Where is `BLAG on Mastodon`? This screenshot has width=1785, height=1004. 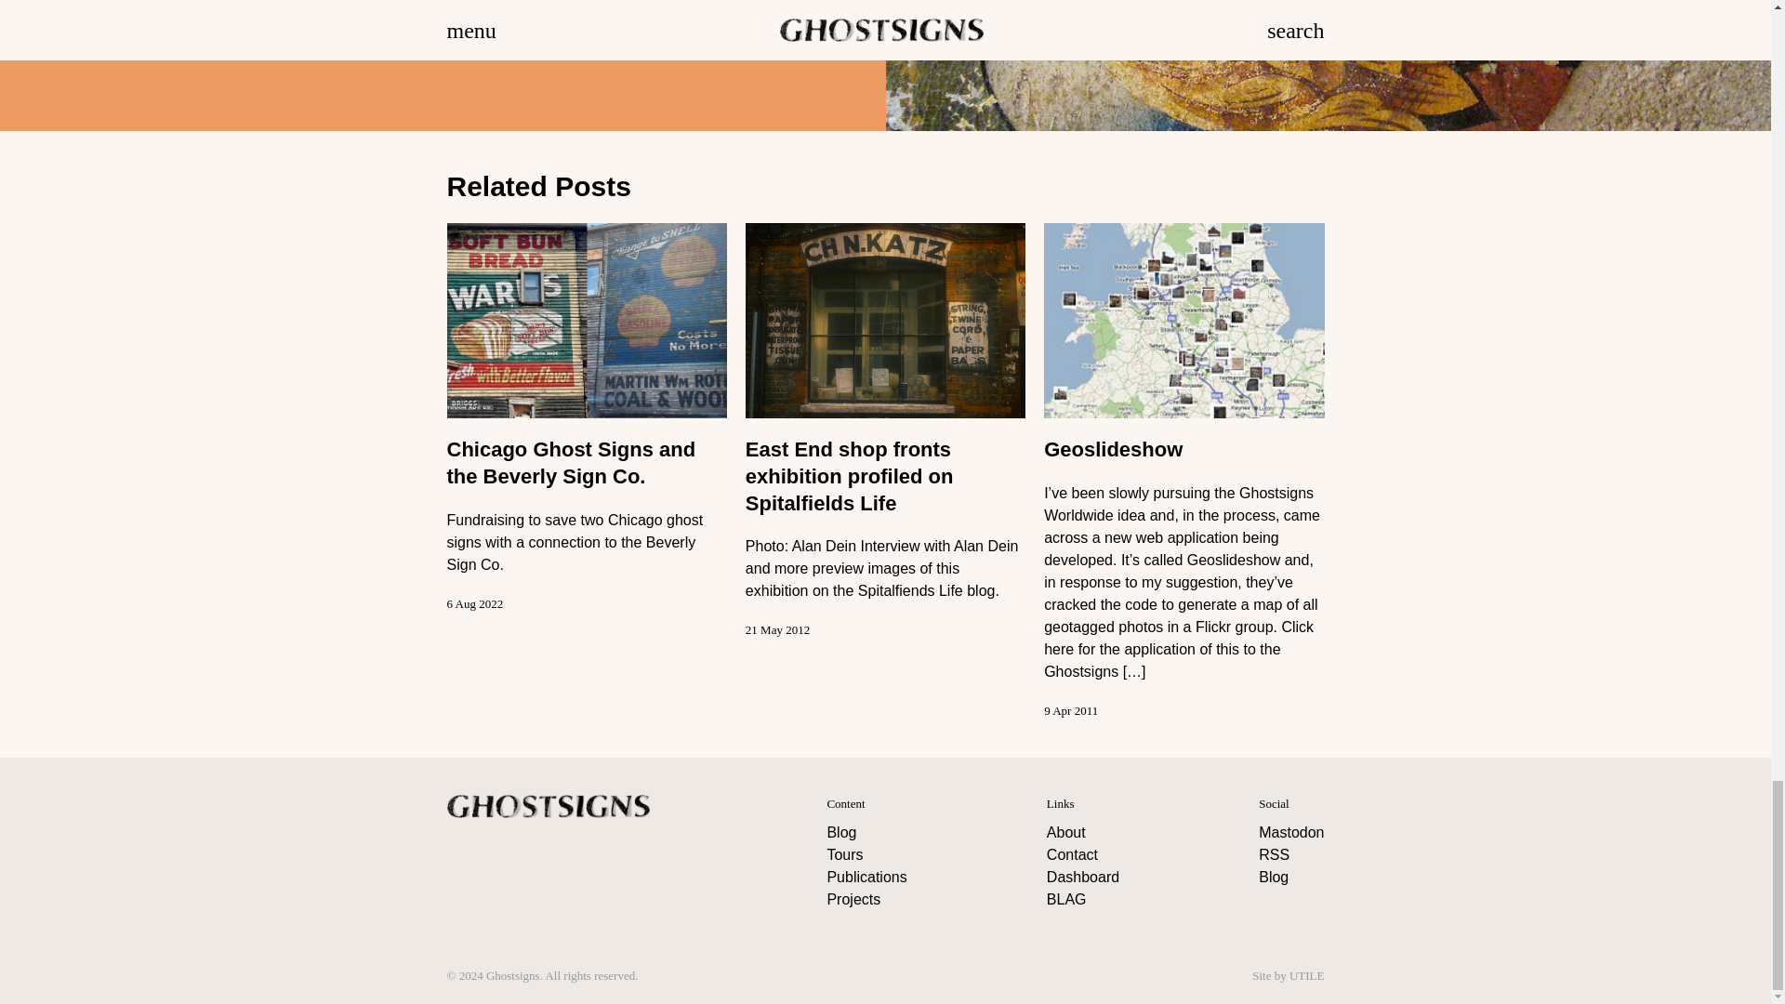
BLAG on Mastodon is located at coordinates (1290, 831).